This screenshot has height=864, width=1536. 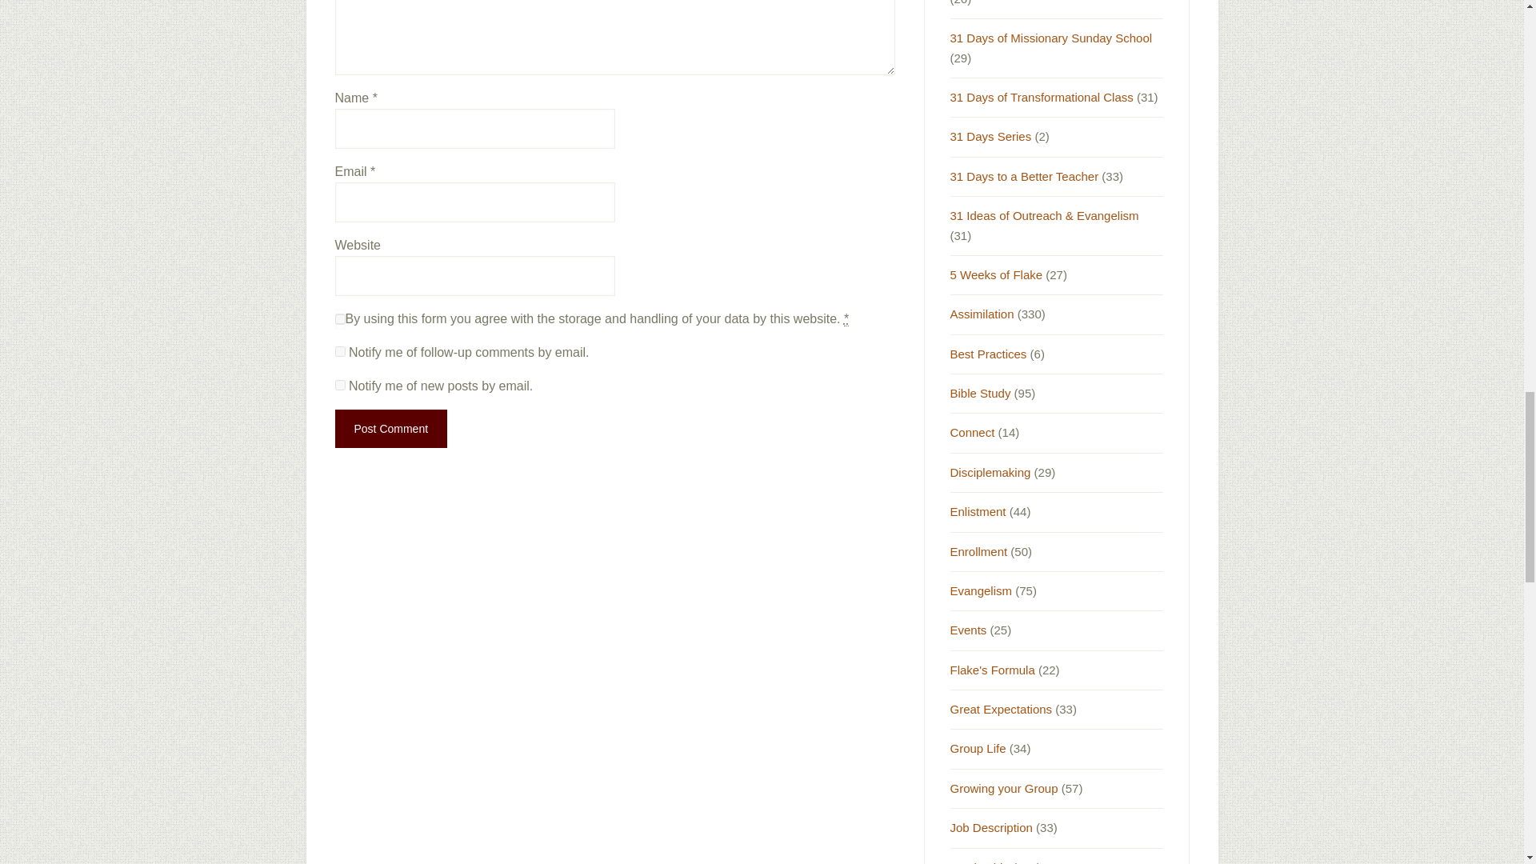 I want to click on 31 Days of Missionary Sunday School, so click(x=1051, y=38).